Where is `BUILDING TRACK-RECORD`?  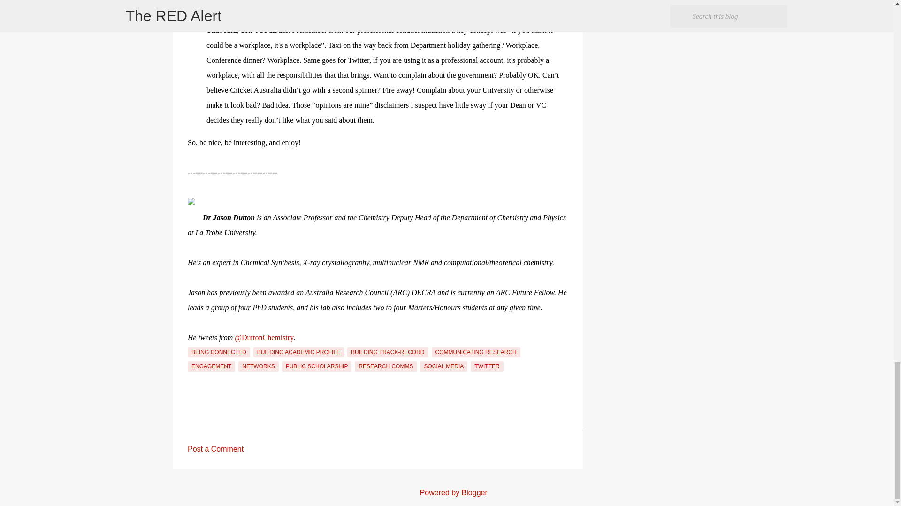 BUILDING TRACK-RECORD is located at coordinates (388, 352).